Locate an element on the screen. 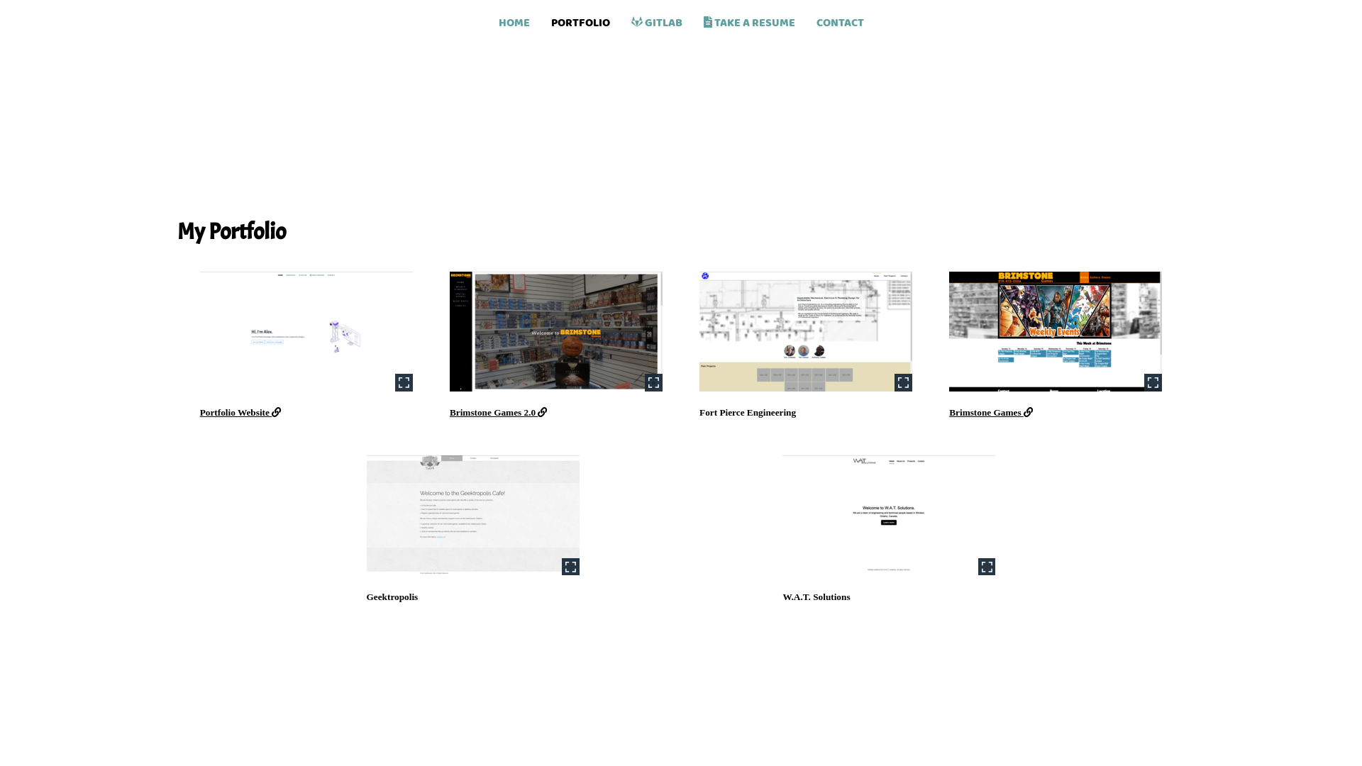  CONTACT is located at coordinates (840, 18).